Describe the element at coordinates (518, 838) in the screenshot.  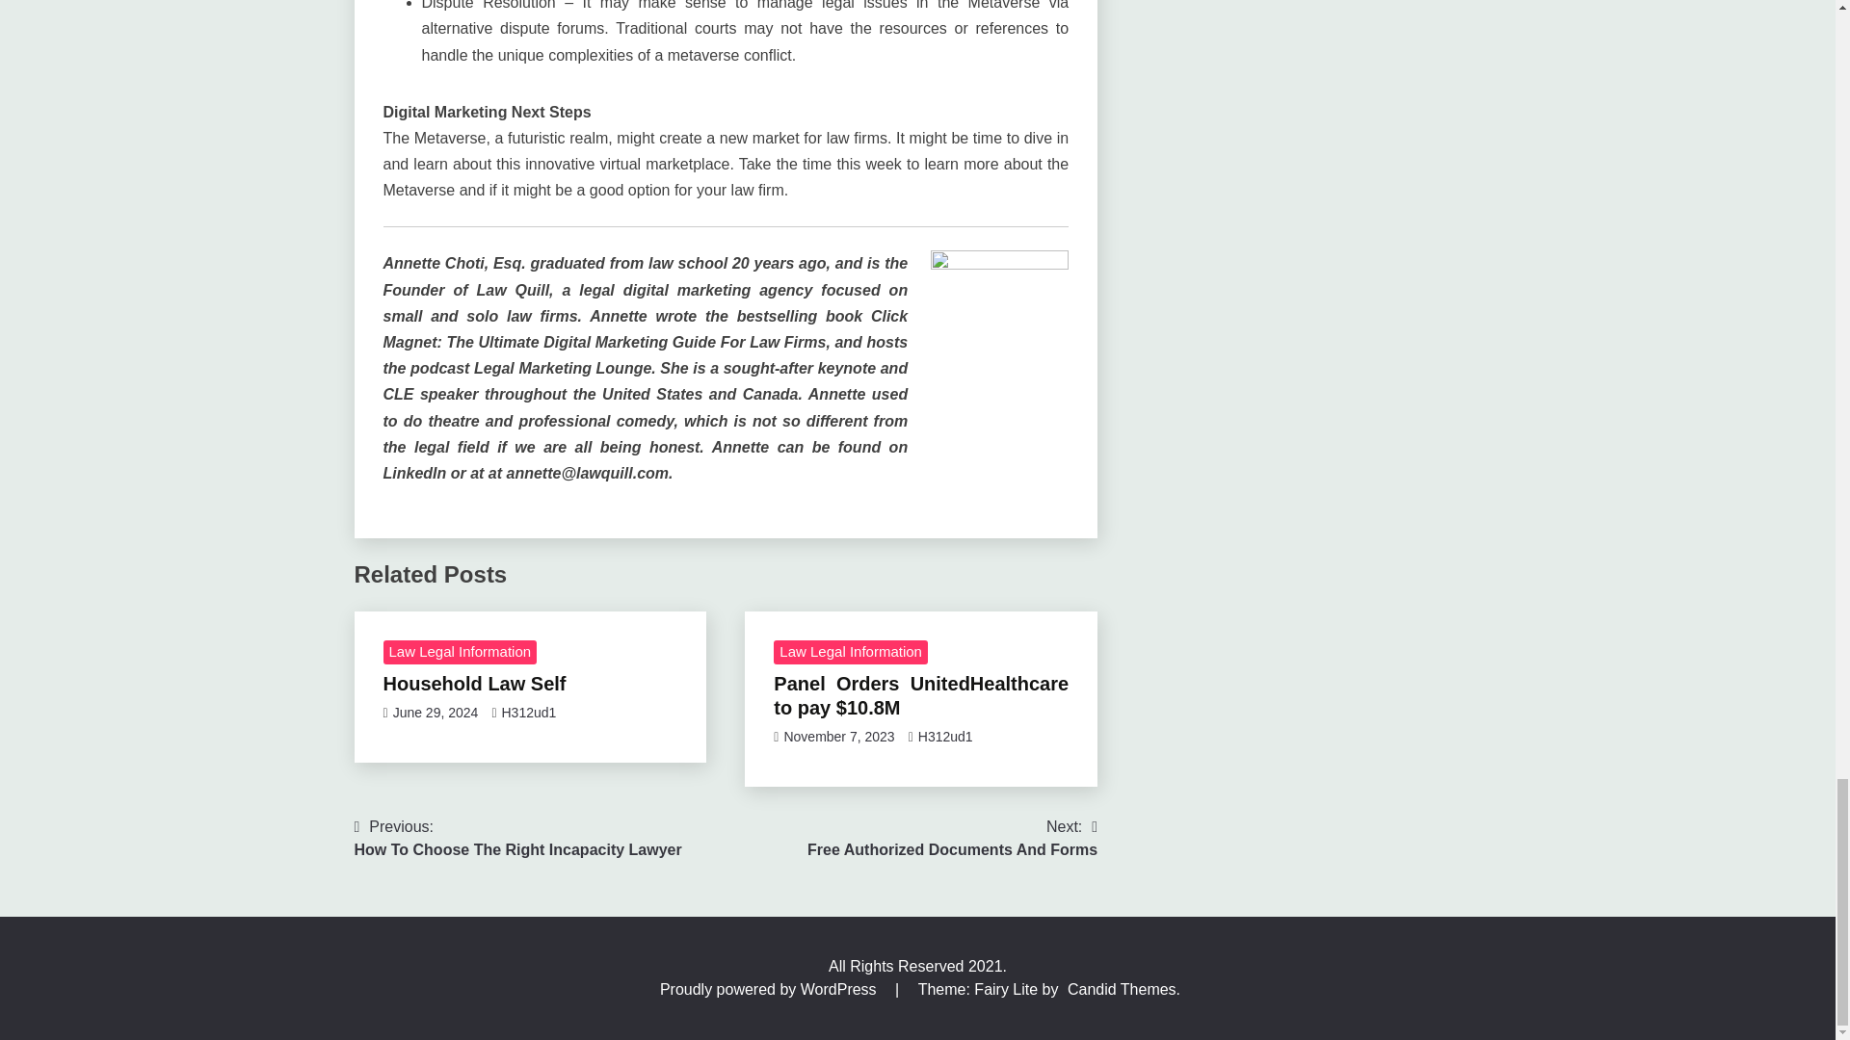
I see `November 7, 2023` at that location.